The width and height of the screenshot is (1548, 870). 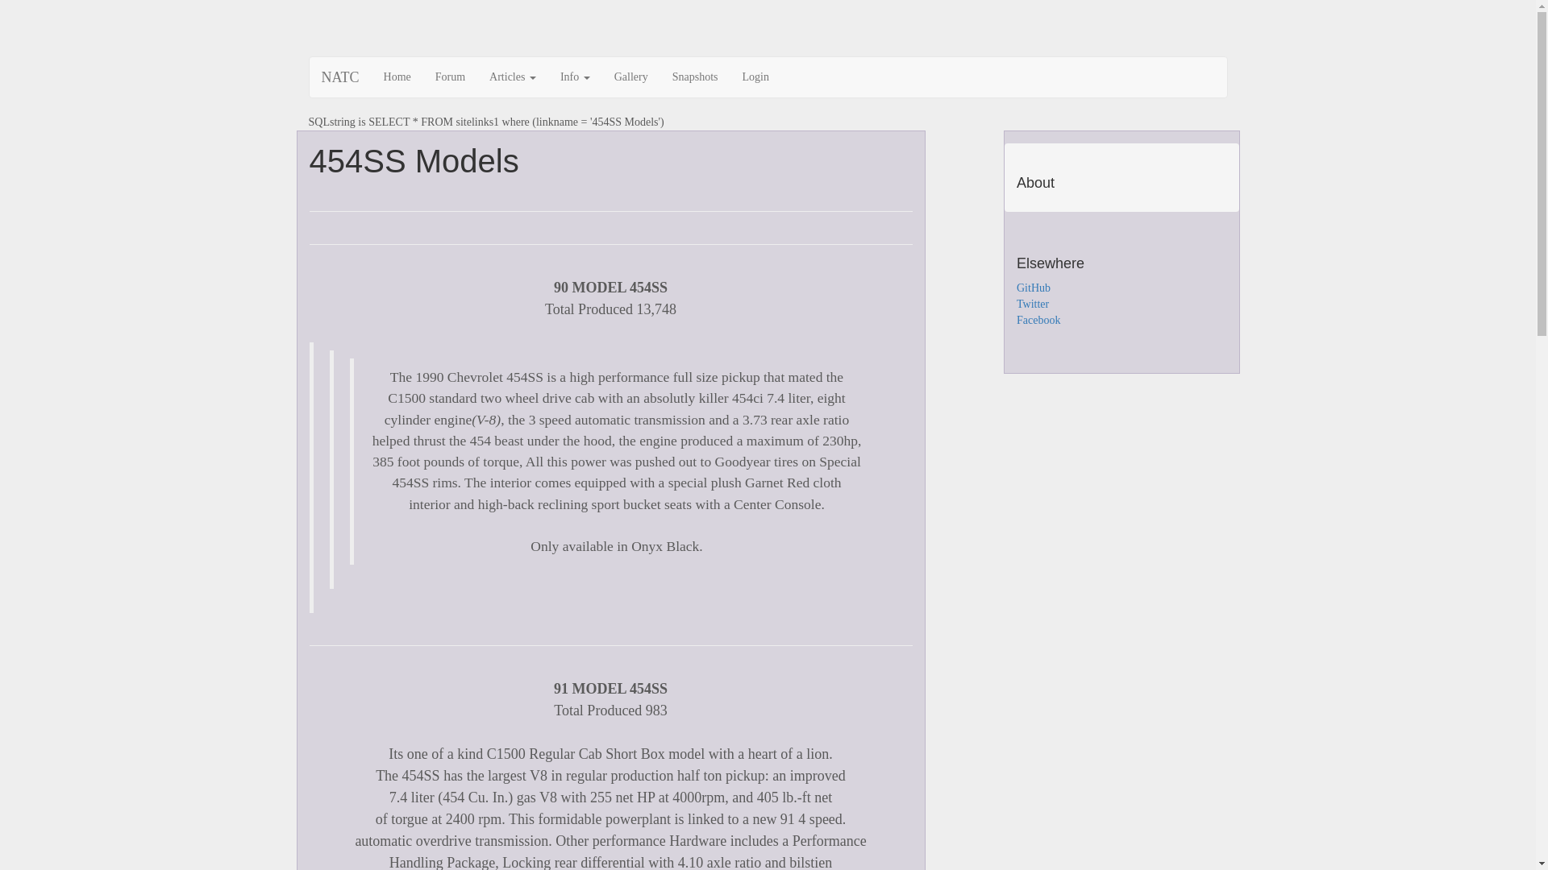 I want to click on Snapshots, so click(x=695, y=77).